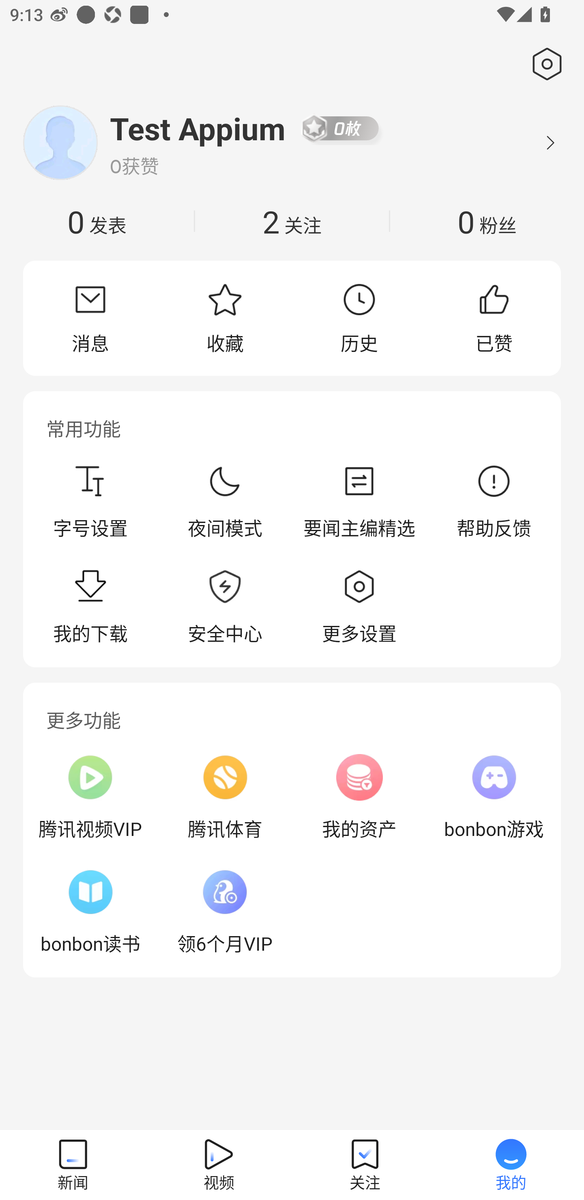  I want to click on 领6个月VIP，可点击, so click(225, 912).